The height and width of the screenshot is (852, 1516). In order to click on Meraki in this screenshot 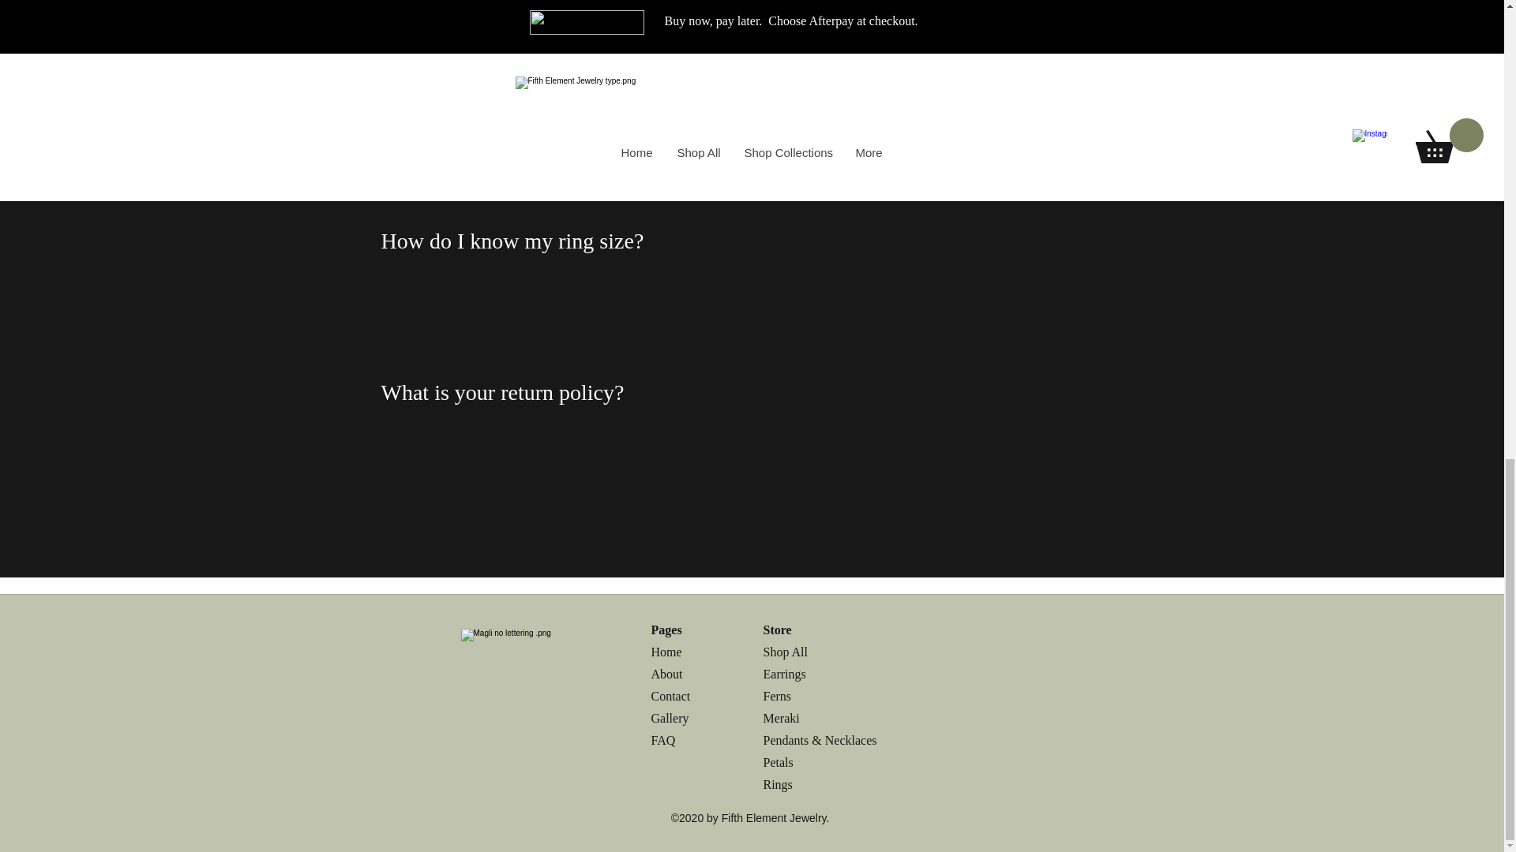, I will do `click(780, 718)`.